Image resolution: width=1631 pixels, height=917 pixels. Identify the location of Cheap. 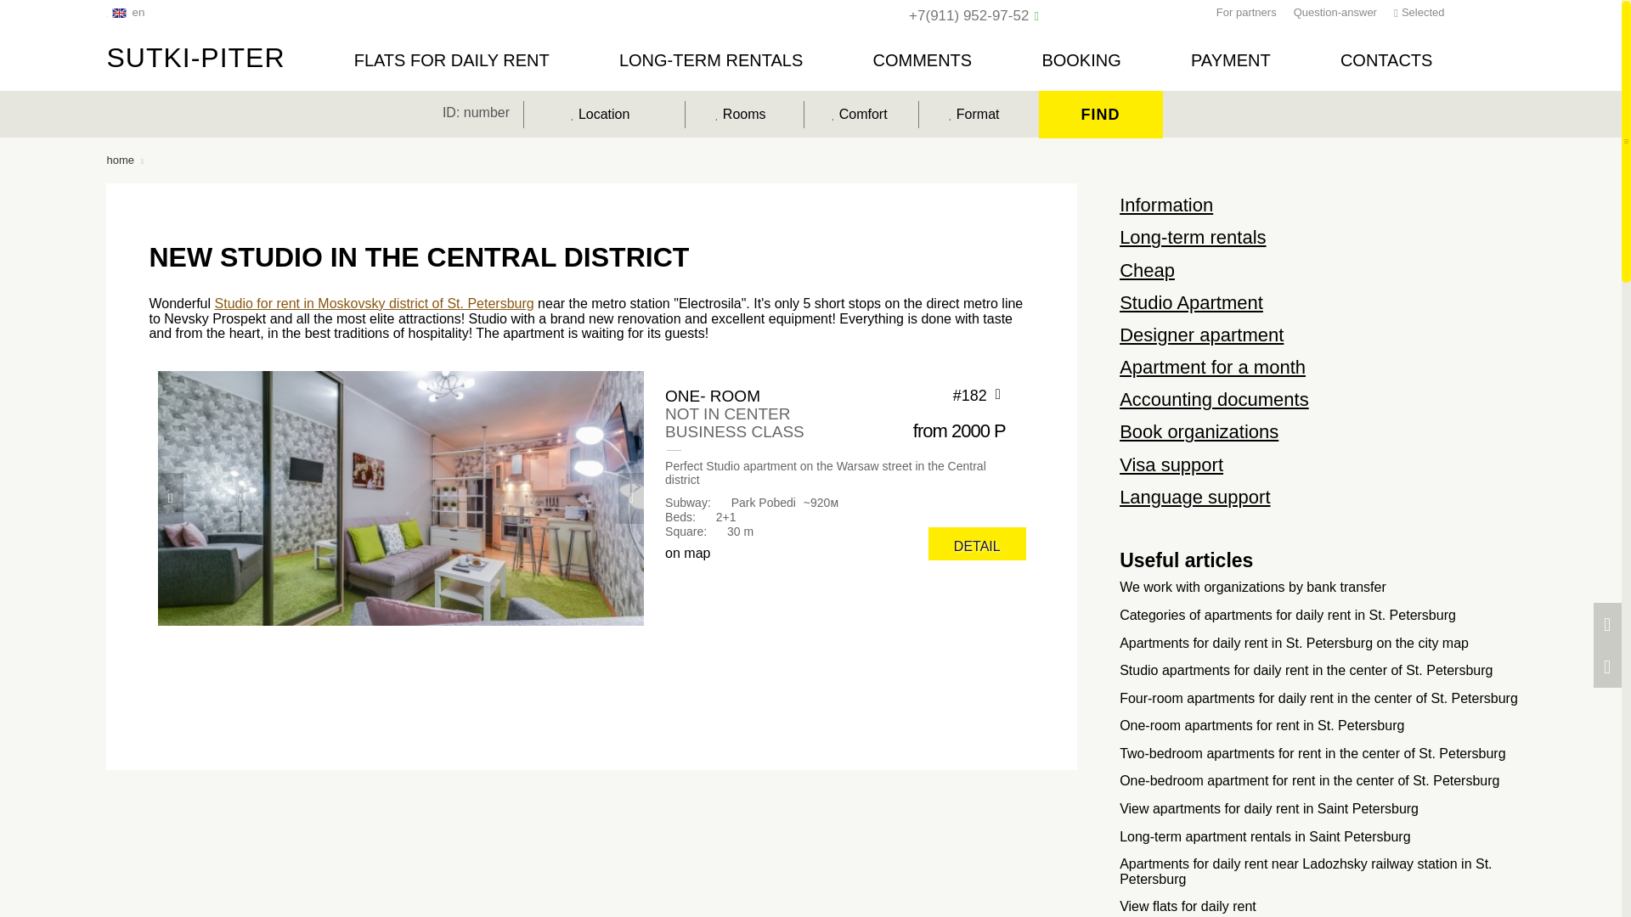
(1147, 270).